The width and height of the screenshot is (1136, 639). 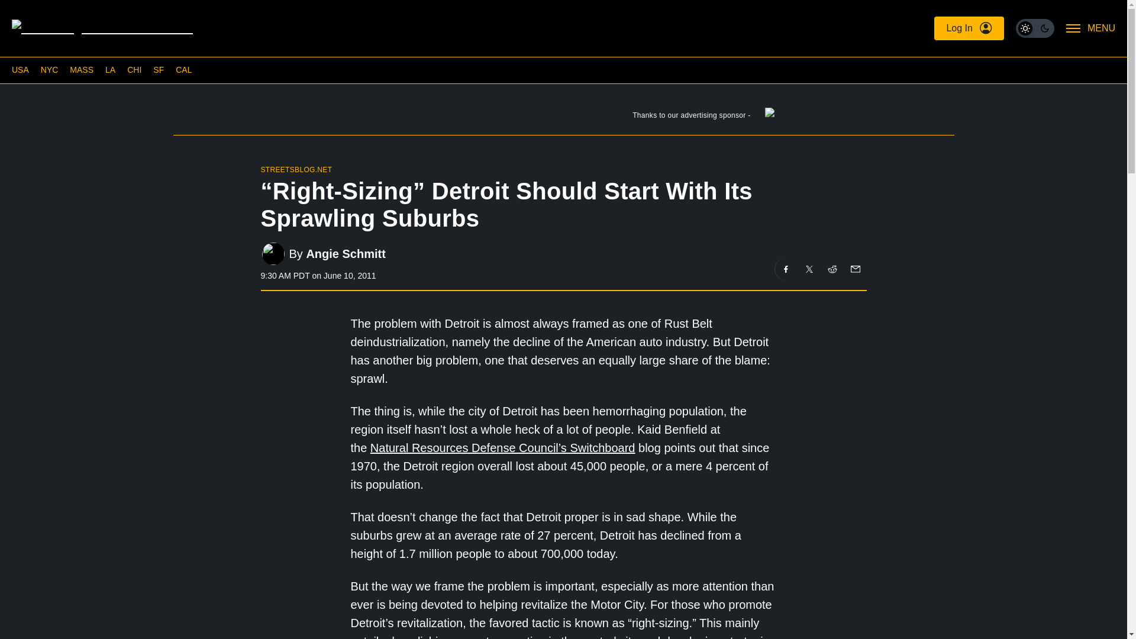 I want to click on MASS, so click(x=81, y=70).